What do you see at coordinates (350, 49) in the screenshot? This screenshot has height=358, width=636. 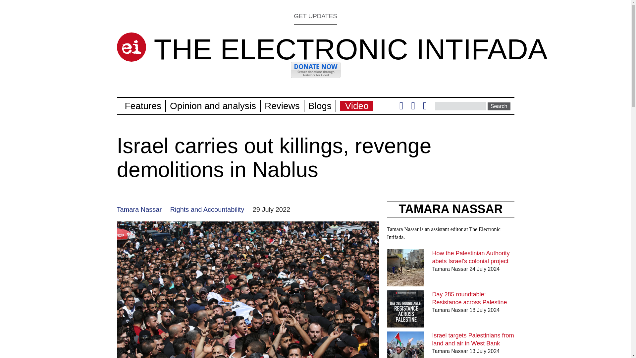 I see `Home` at bounding box center [350, 49].